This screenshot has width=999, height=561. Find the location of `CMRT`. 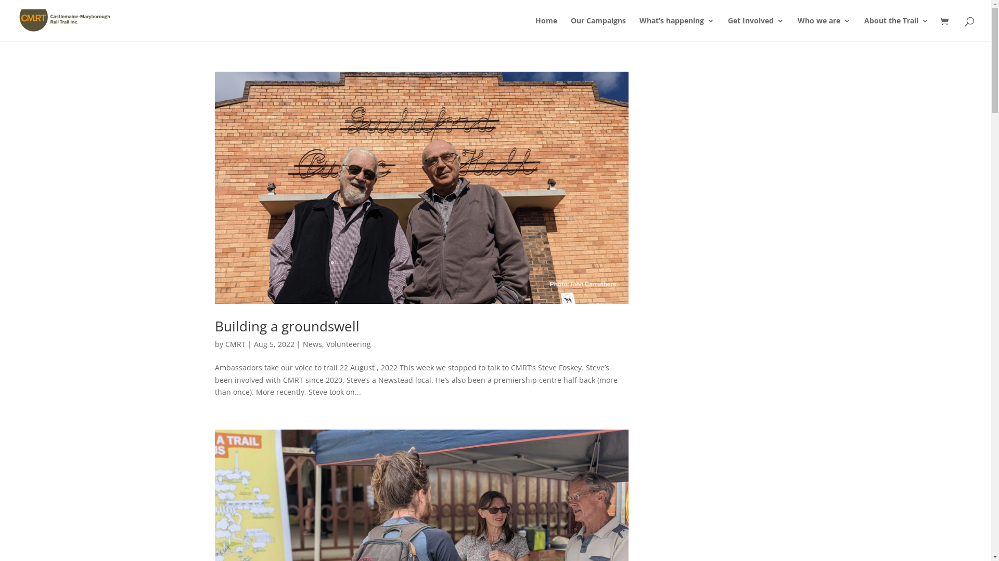

CMRT is located at coordinates (235, 344).